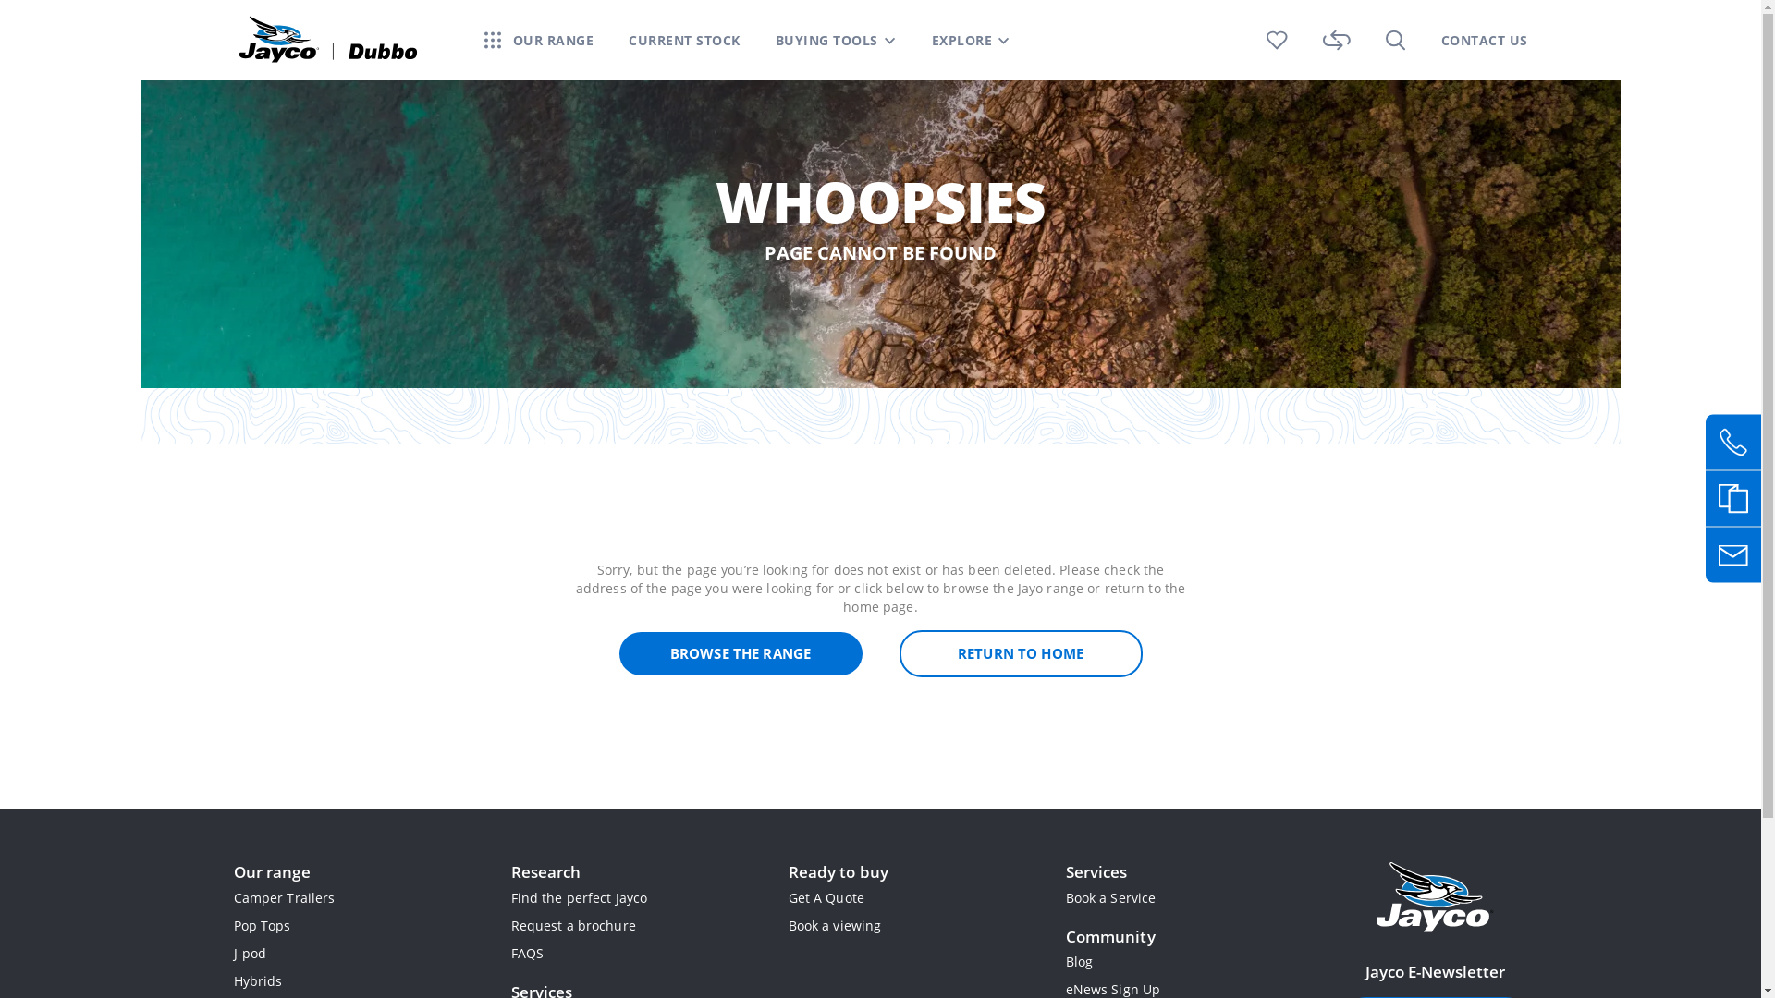 Image resolution: width=1775 pixels, height=998 pixels. I want to click on EXPLORE, so click(962, 41).